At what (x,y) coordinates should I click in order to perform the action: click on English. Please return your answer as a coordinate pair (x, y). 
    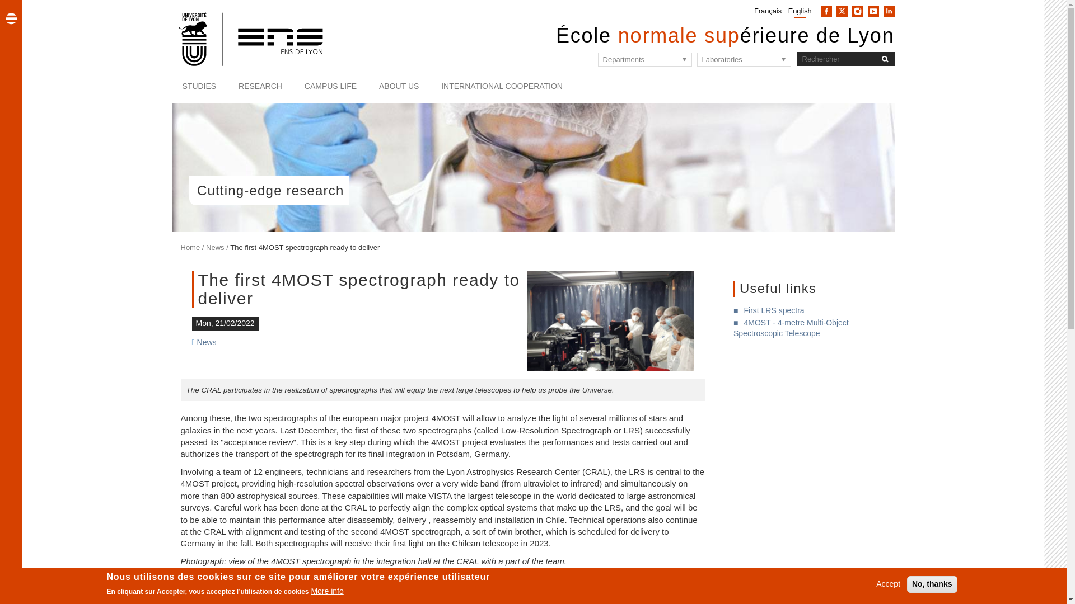
    Looking at the image, I should click on (800, 11).